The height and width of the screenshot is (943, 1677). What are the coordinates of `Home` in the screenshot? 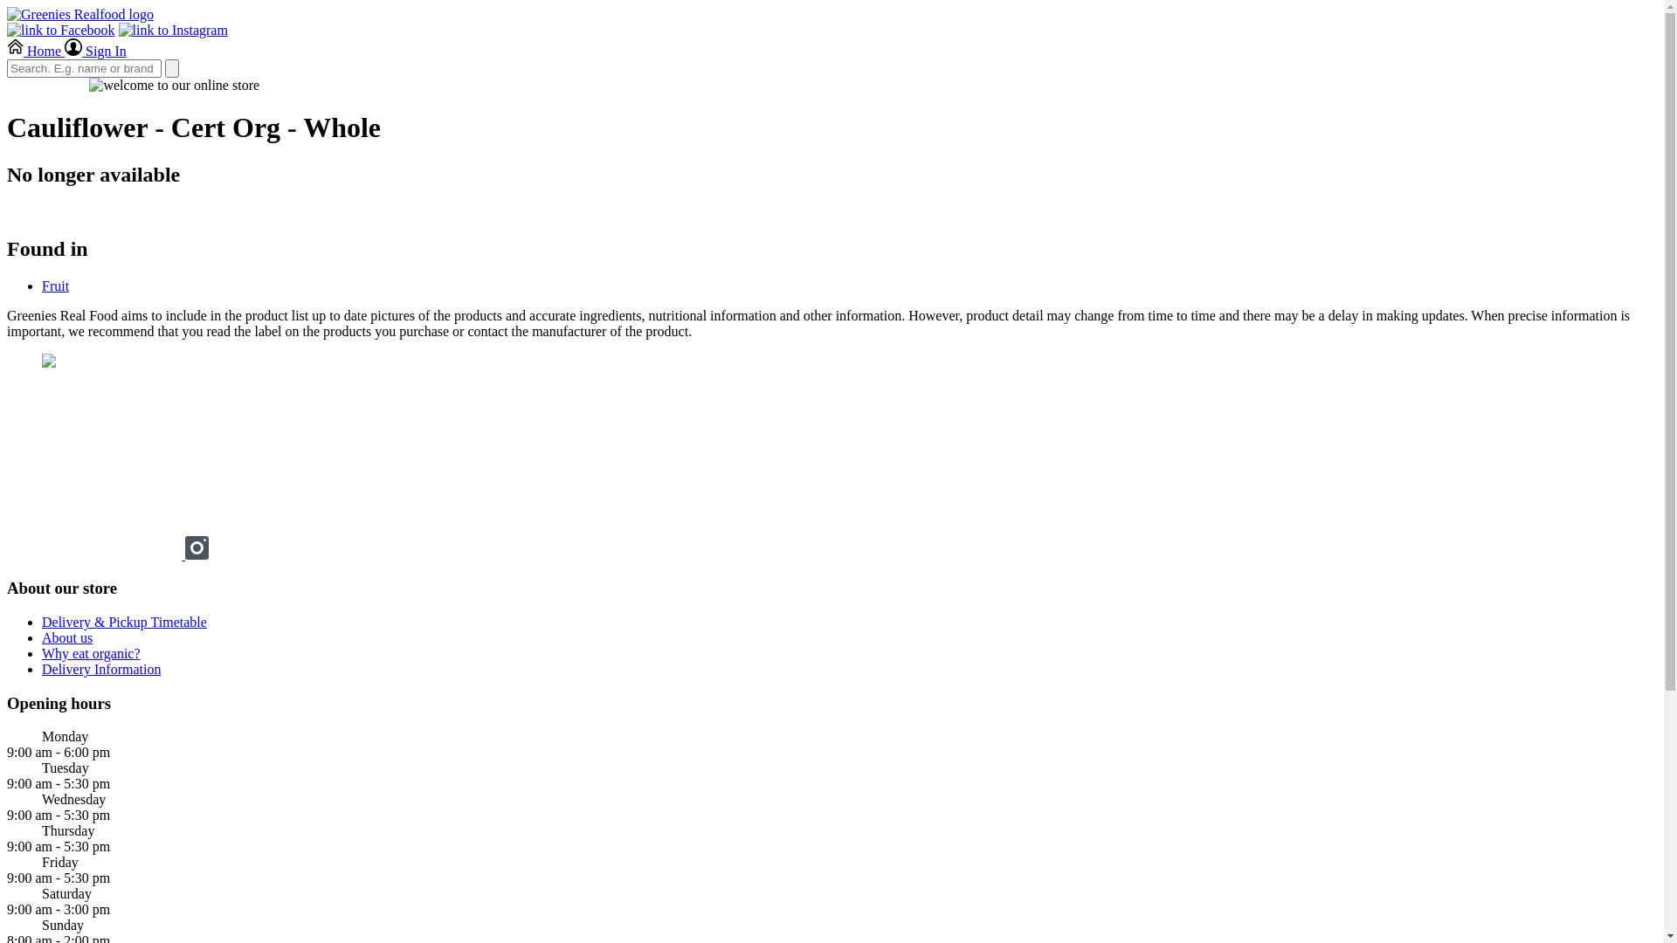 It's located at (36, 51).